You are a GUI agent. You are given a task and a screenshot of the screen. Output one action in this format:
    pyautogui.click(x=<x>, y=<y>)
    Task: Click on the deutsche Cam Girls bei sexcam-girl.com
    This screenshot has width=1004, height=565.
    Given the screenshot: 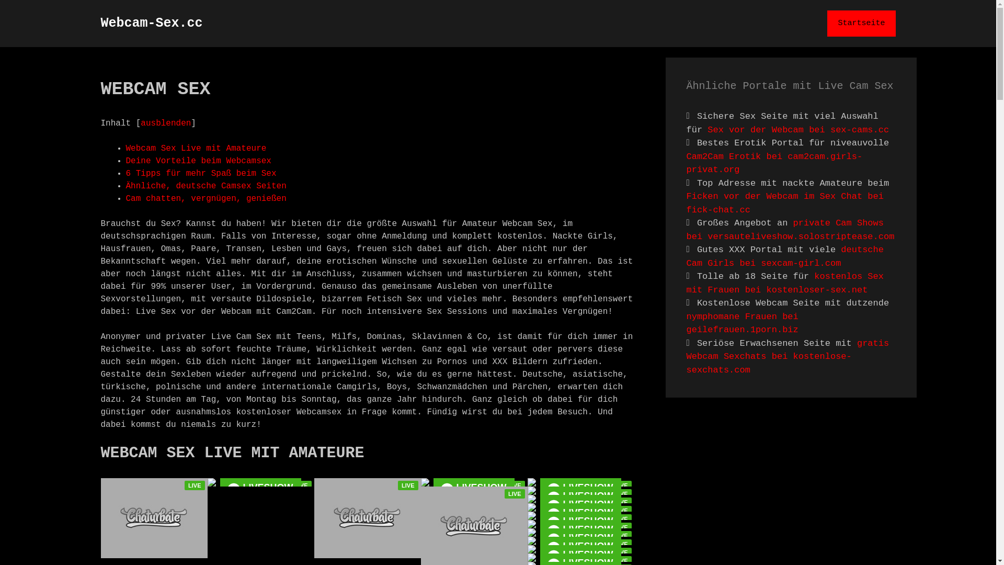 What is the action you would take?
    pyautogui.click(x=784, y=256)
    